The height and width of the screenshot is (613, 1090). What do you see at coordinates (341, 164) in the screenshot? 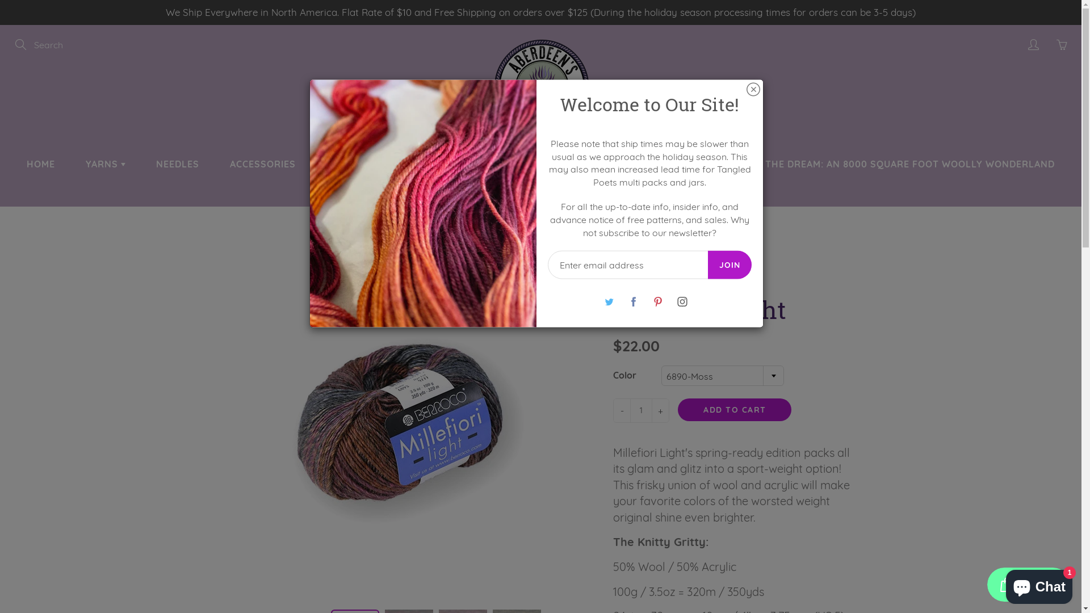
I see `KITS` at bounding box center [341, 164].